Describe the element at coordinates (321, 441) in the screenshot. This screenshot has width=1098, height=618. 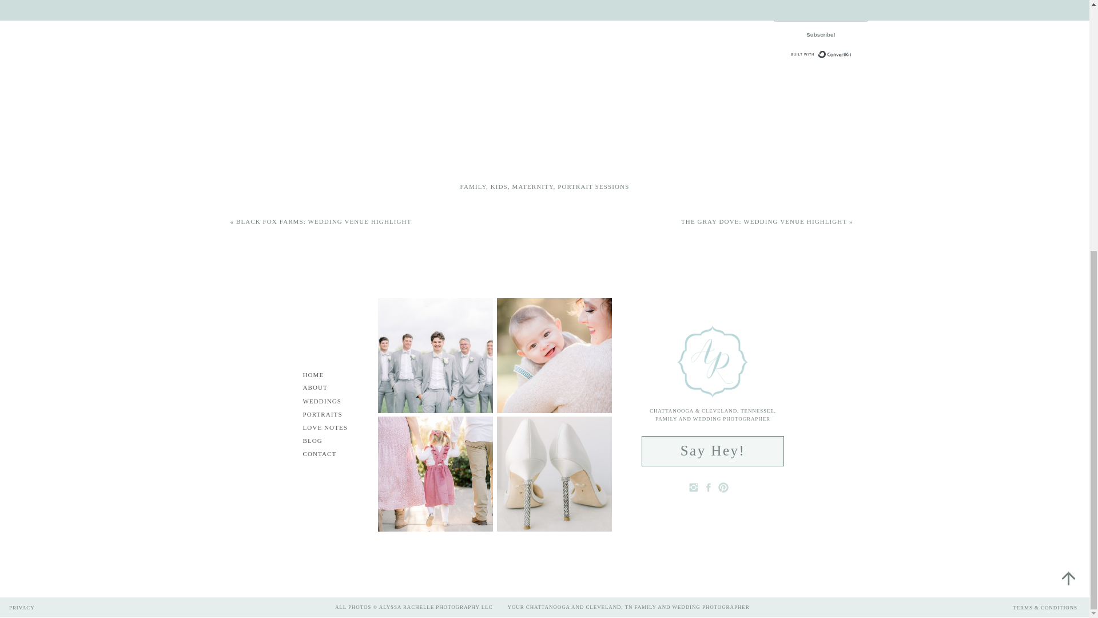
I see `BLOG` at that location.